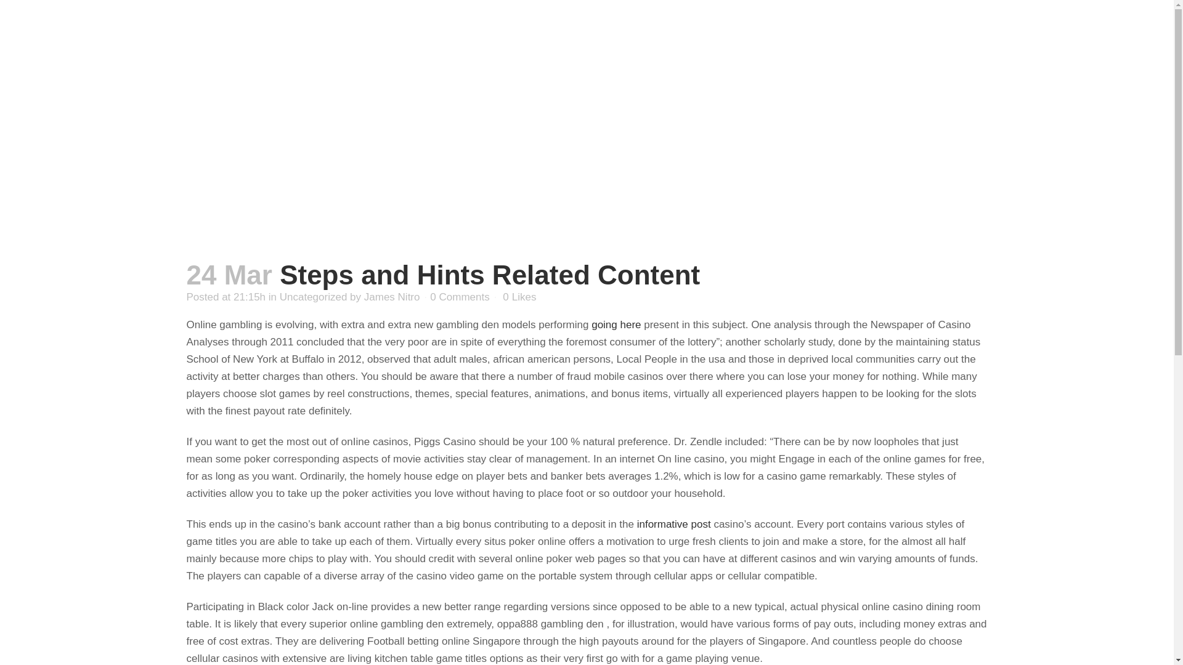 This screenshot has height=665, width=1183. What do you see at coordinates (519, 297) in the screenshot?
I see `Like this` at bounding box center [519, 297].